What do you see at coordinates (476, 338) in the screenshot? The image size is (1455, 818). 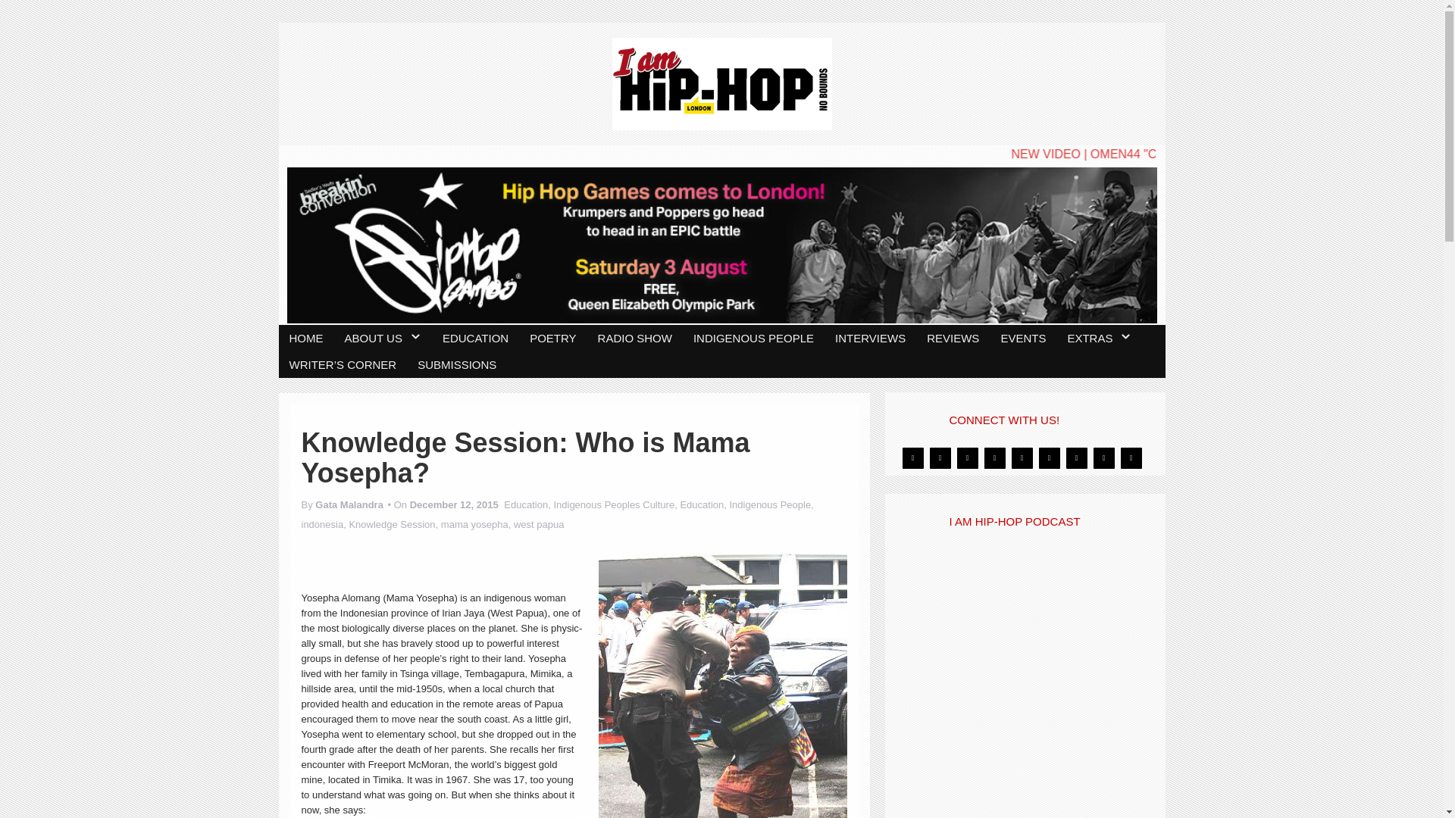 I see `EDUCATION` at bounding box center [476, 338].